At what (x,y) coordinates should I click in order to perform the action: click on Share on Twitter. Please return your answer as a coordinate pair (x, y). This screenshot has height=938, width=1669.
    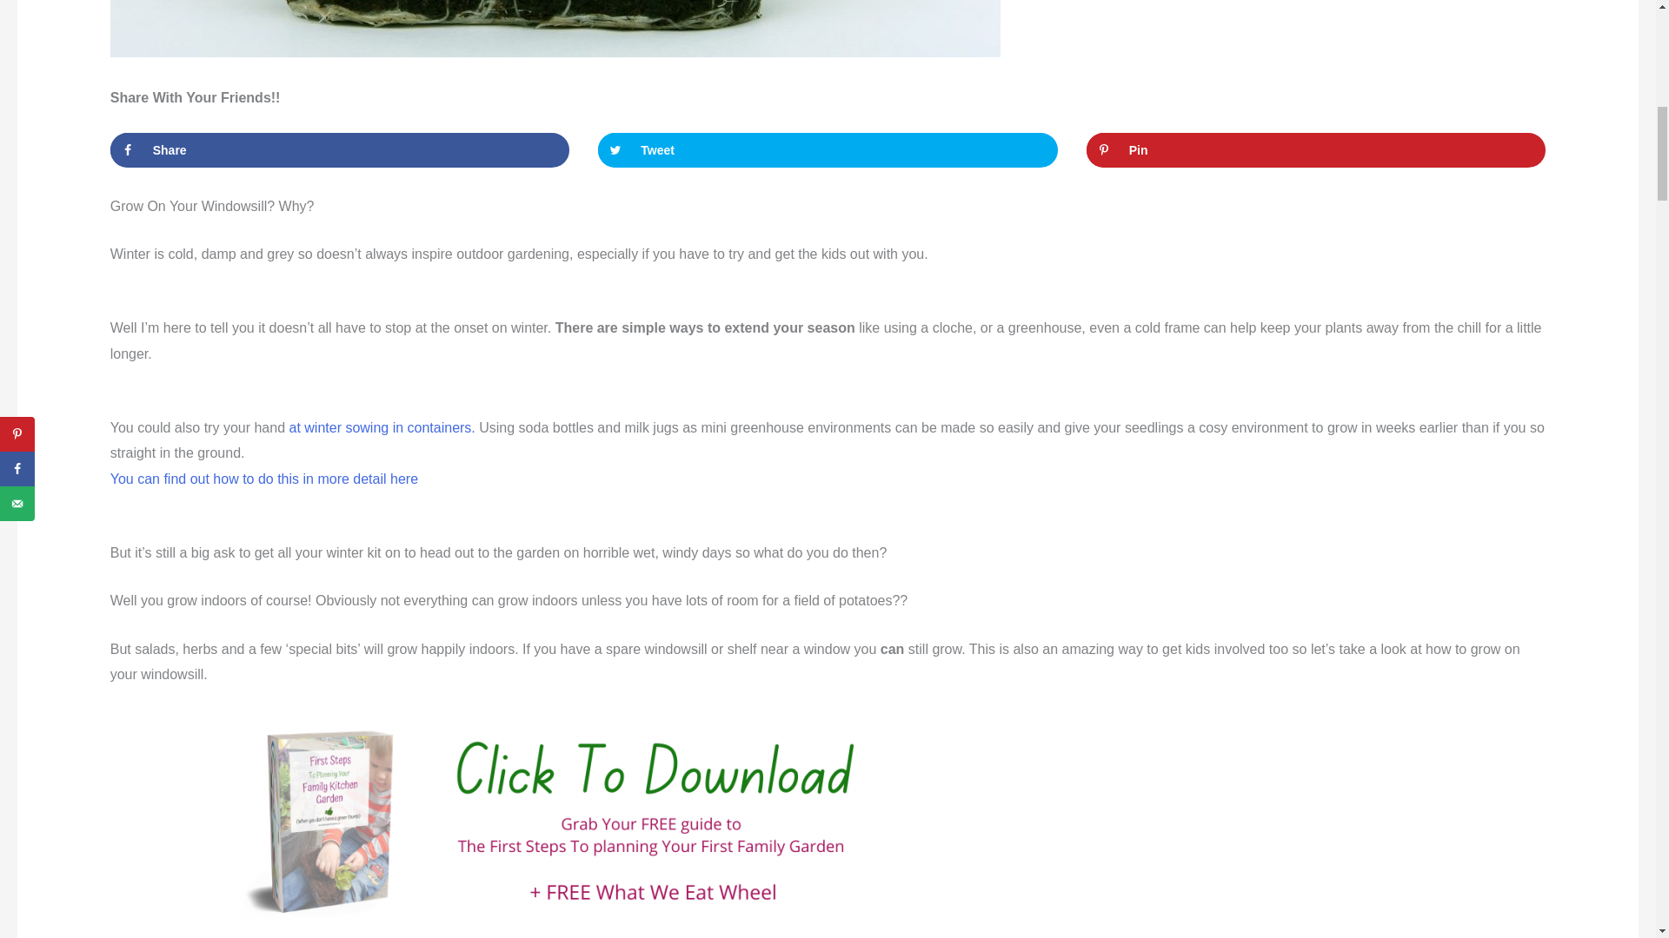
    Looking at the image, I should click on (828, 150).